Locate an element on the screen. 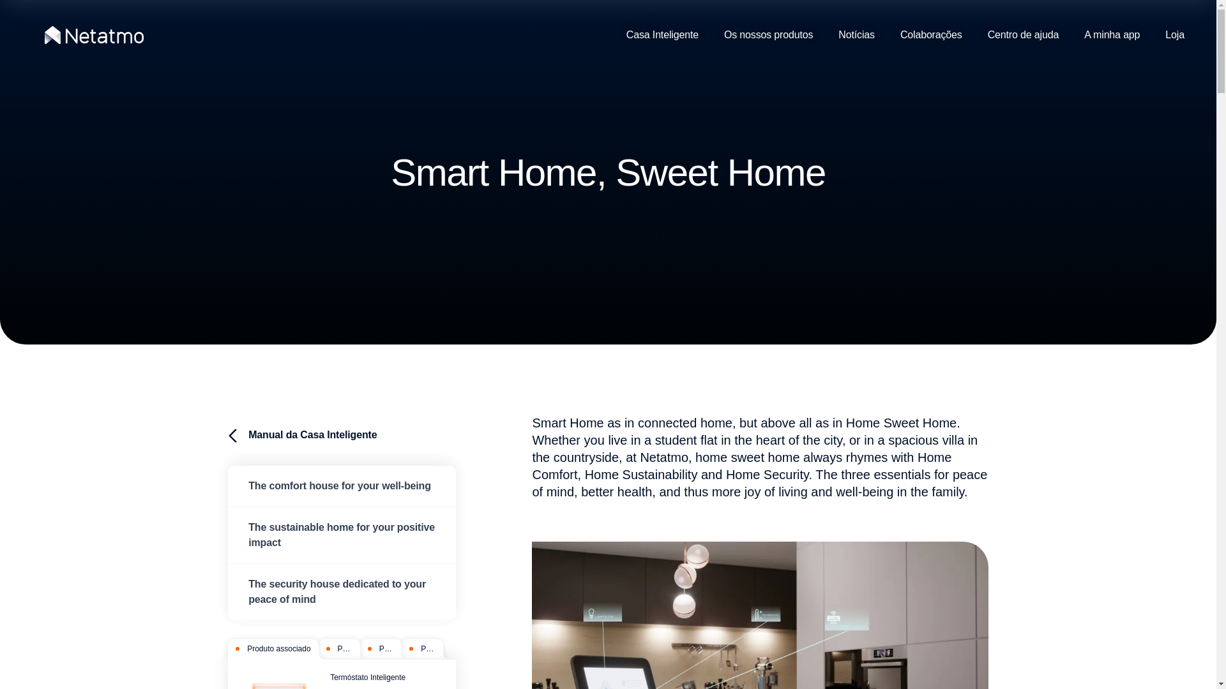  Casa Inteligente is located at coordinates (669, 35).